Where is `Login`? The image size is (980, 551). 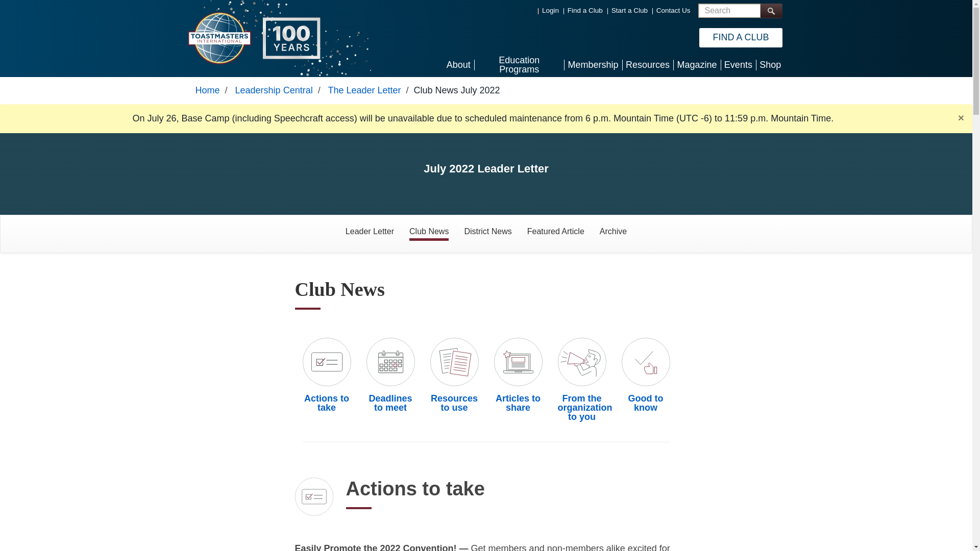 Login is located at coordinates (550, 10).